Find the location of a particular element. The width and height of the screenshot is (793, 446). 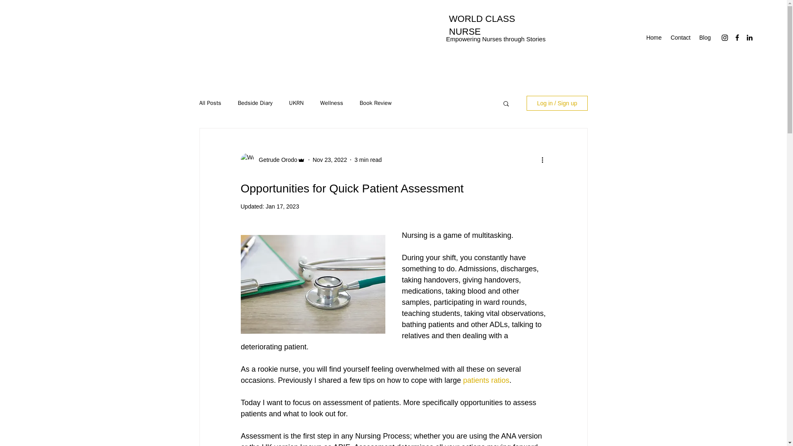

Contact is located at coordinates (680, 37).